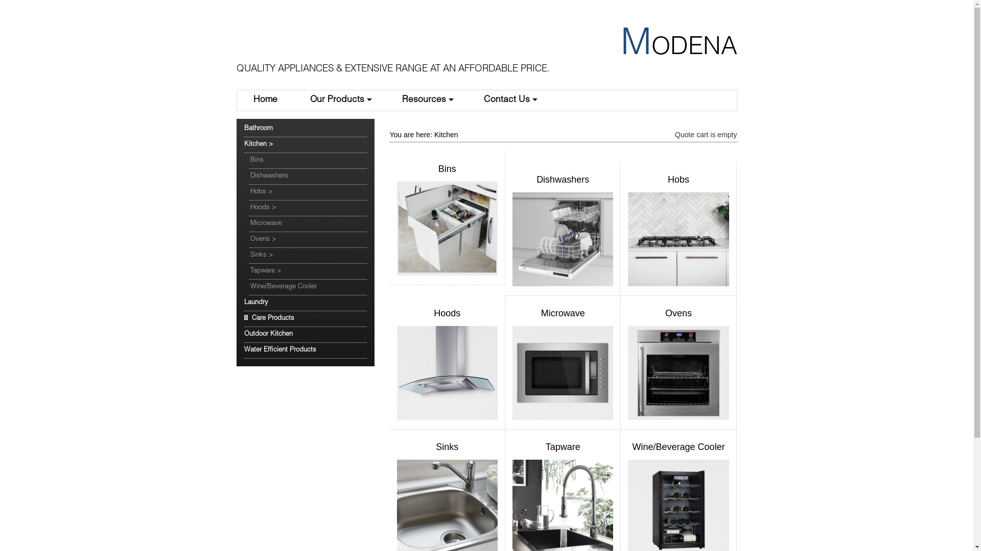  Describe the element at coordinates (266, 101) in the screenshot. I see `Home` at that location.